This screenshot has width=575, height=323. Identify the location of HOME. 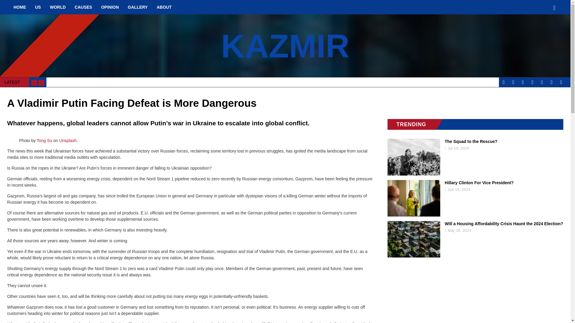
(20, 7).